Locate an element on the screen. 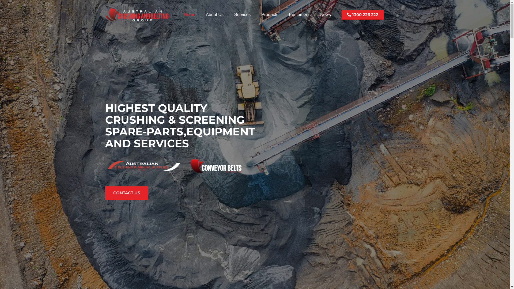 Image resolution: width=514 pixels, height=289 pixels. News is located at coordinates (326, 14).